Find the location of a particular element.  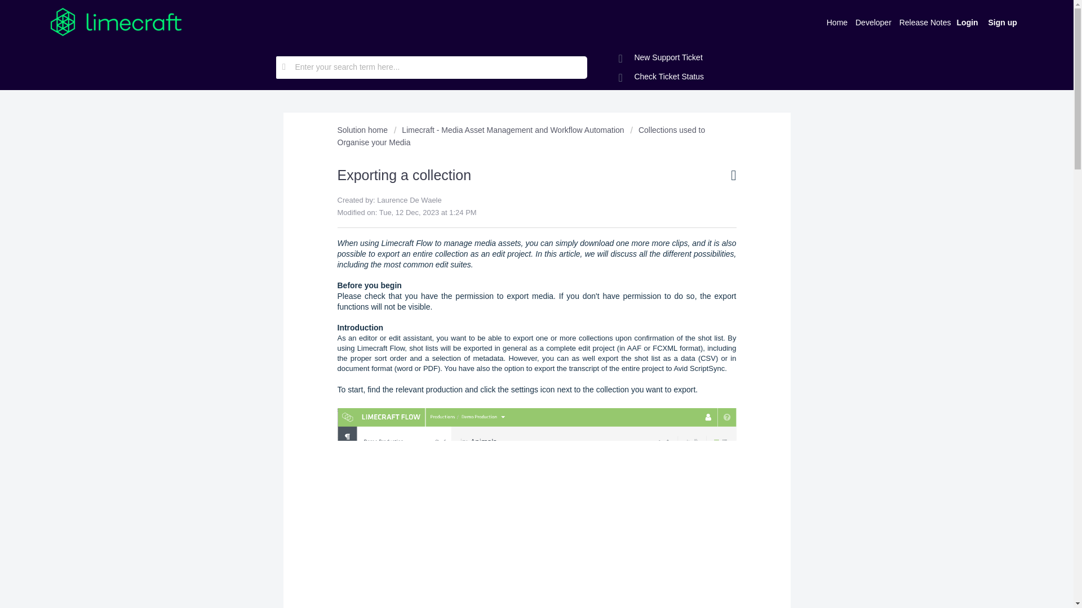

Release Notes is located at coordinates (925, 21).